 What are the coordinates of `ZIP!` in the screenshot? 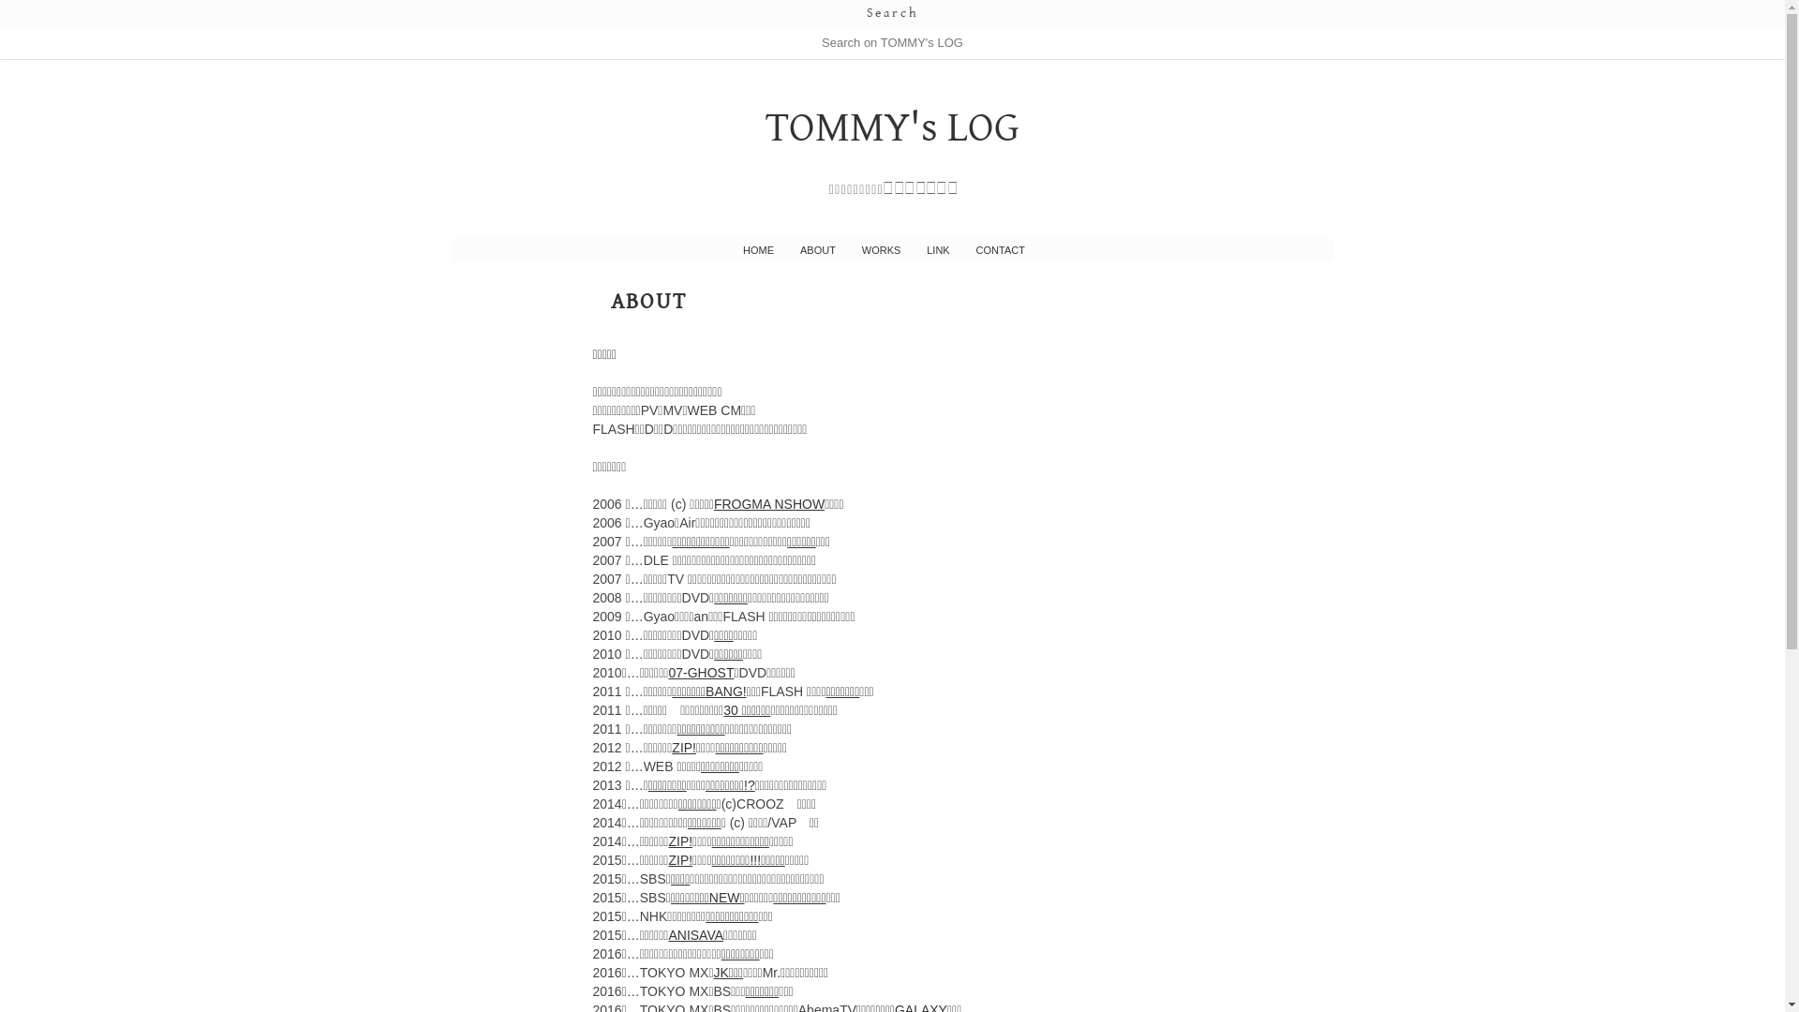 It's located at (680, 860).